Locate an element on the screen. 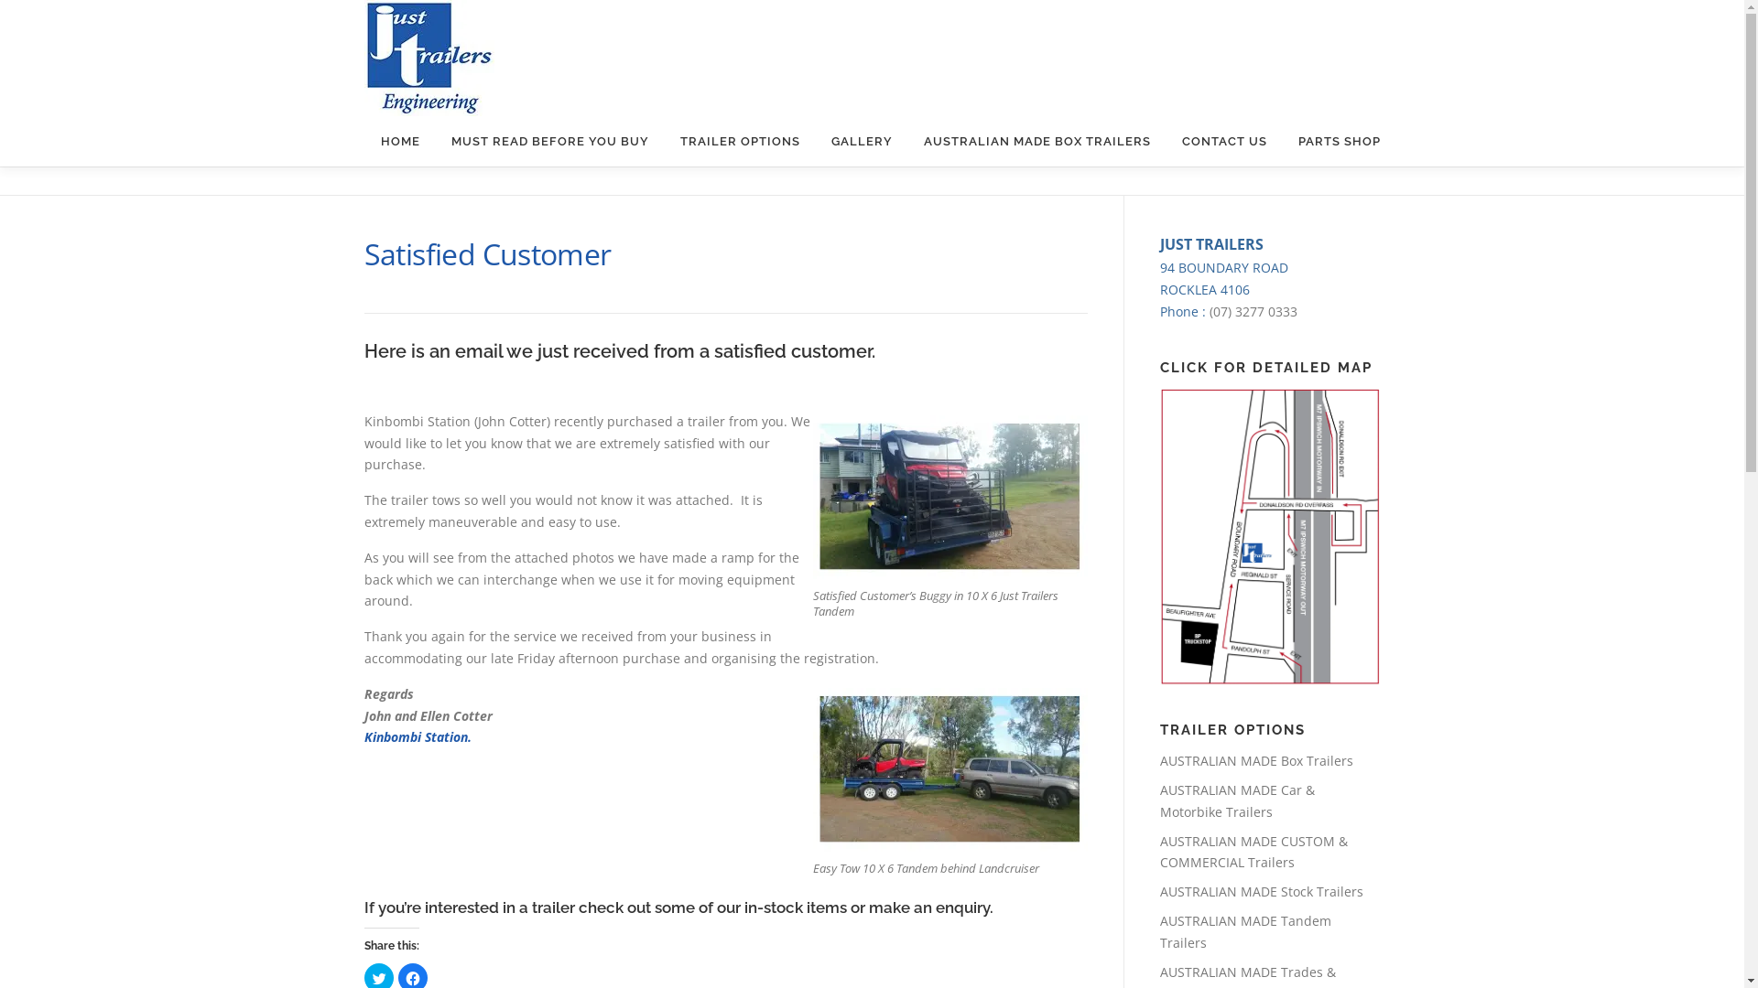 This screenshot has height=988, width=1758. PARTS SHOP is located at coordinates (1331, 141).